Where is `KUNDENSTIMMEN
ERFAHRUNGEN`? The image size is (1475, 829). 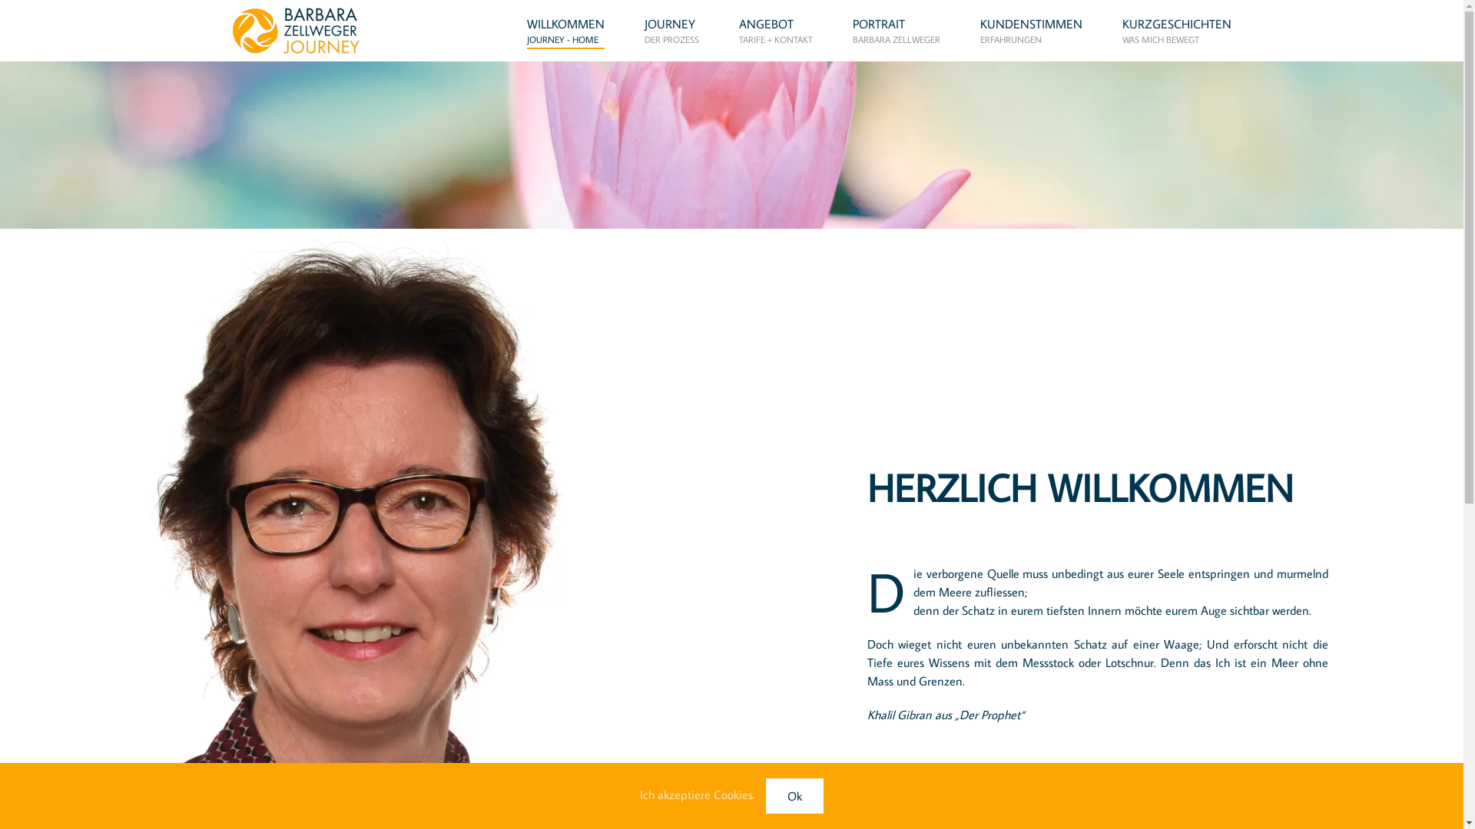
KUNDENSTIMMEN
ERFAHRUNGEN is located at coordinates (1031, 31).